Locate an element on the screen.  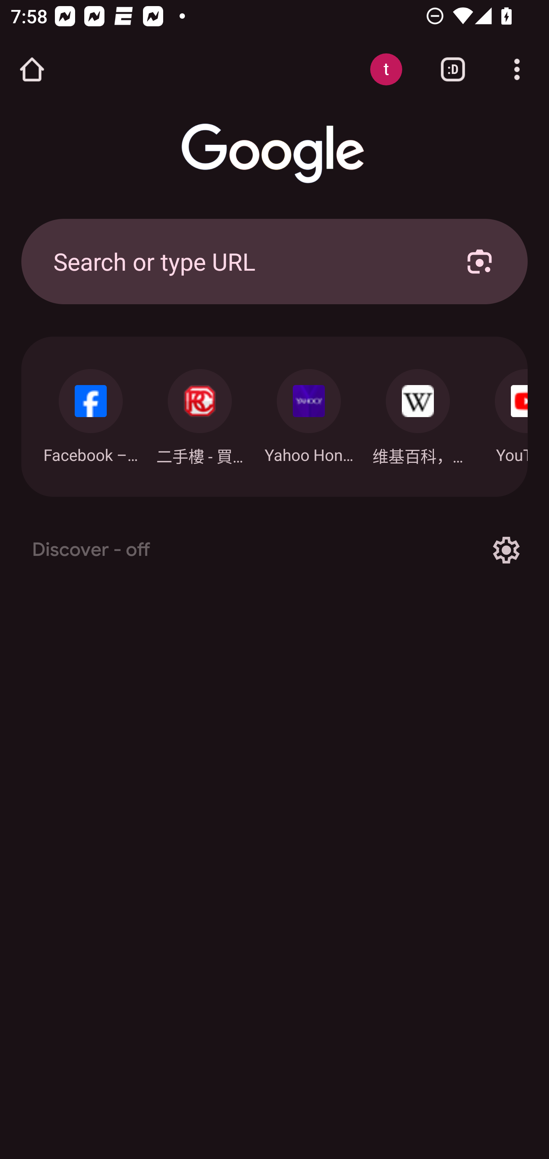
Customize and control Google Chrome is located at coordinates (517, 69).